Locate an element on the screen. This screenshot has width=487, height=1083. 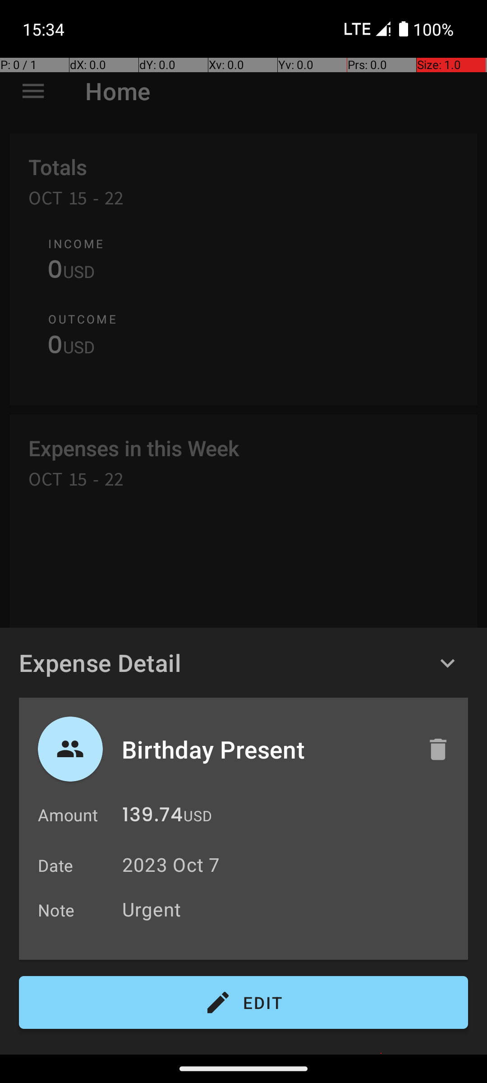
Birthday Present is located at coordinates (265, 749).